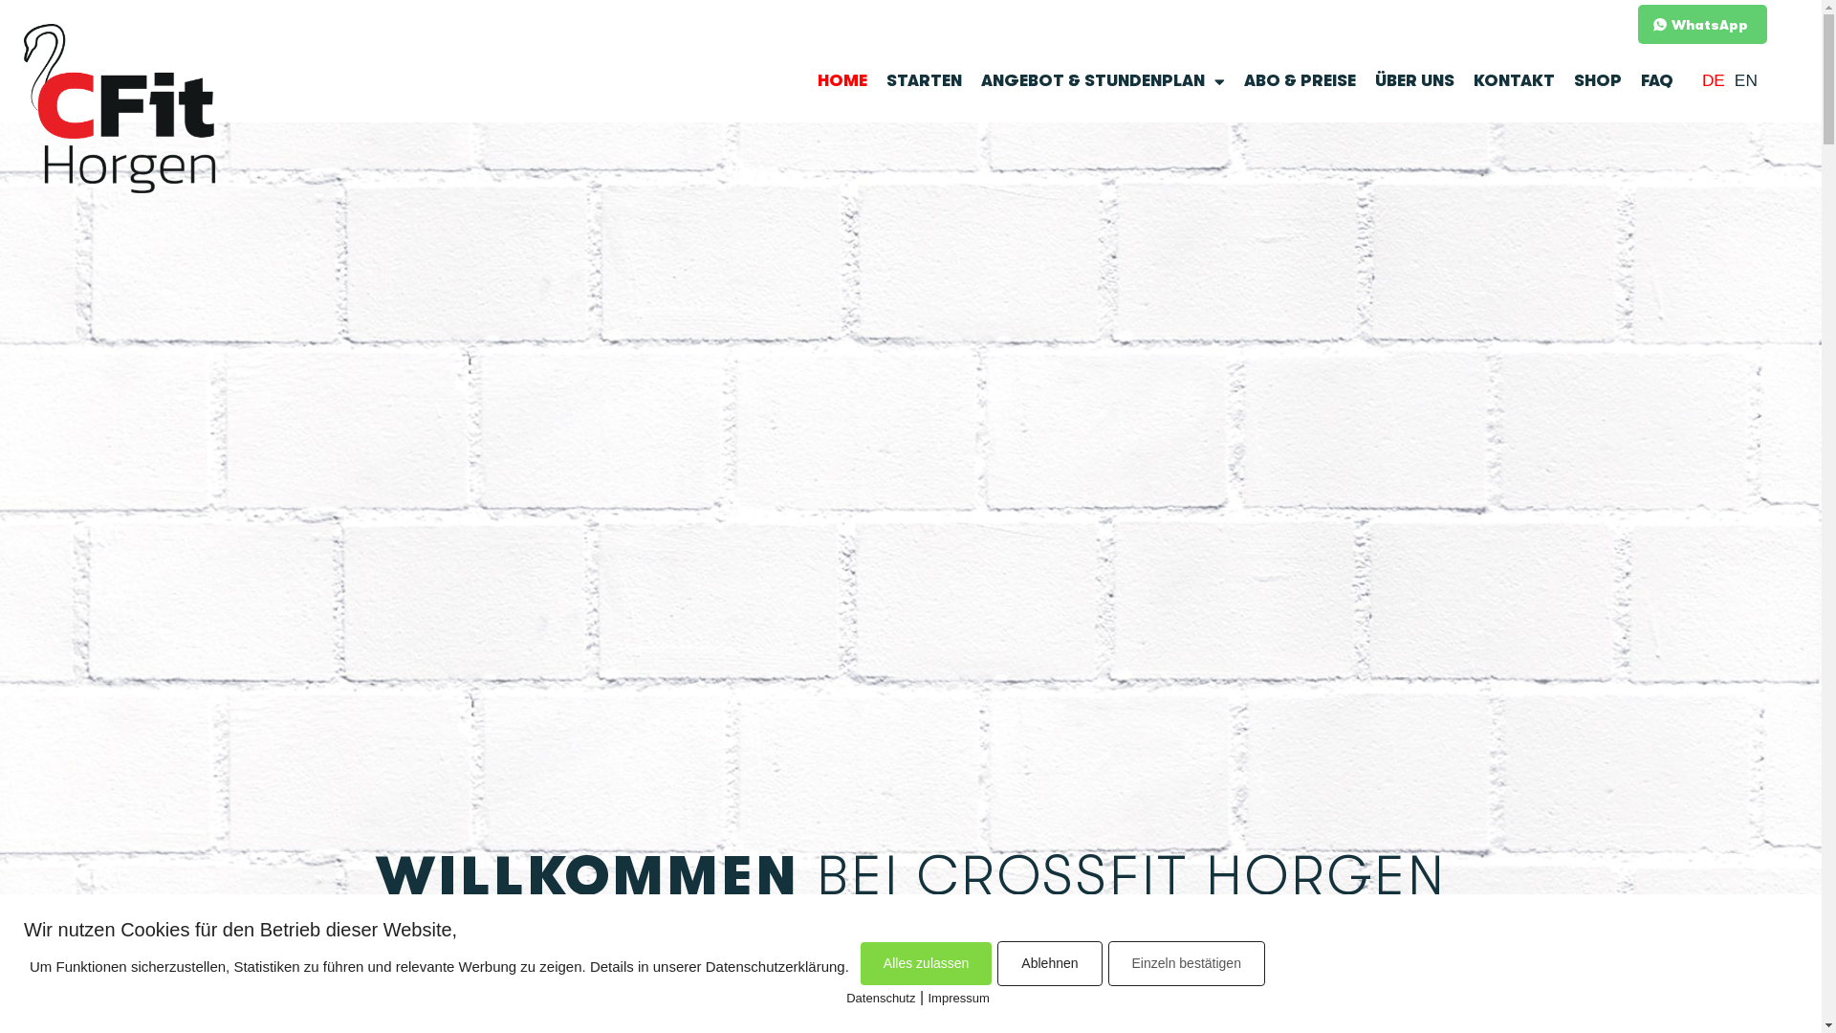  I want to click on ANGEBOT & STUNDENPLAN, so click(1104, 81).